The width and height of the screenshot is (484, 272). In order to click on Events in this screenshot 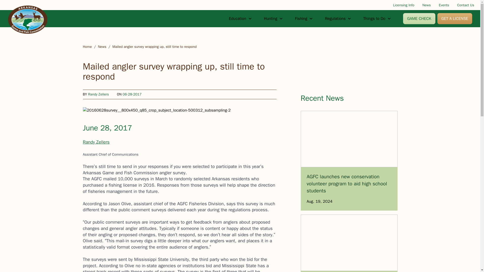, I will do `click(444, 5)`.